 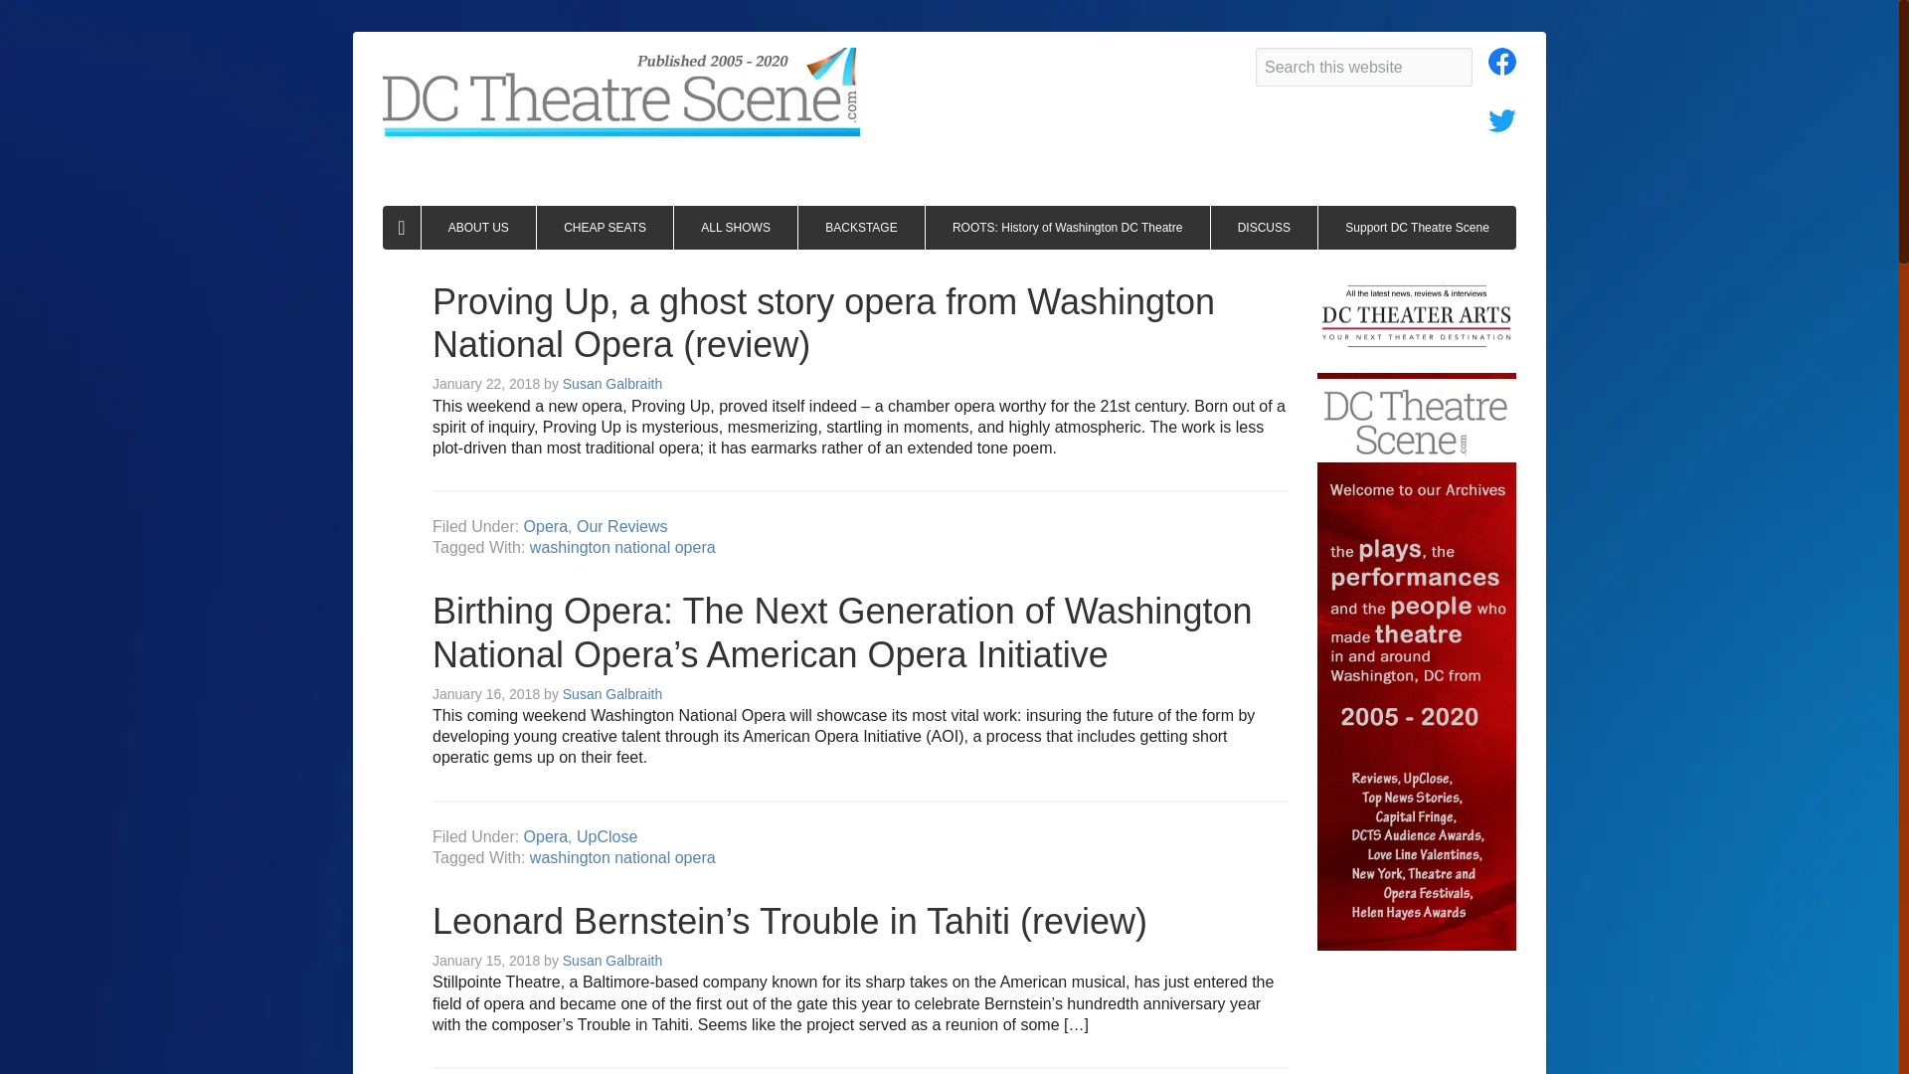 What do you see at coordinates (545, 835) in the screenshot?
I see `Opera` at bounding box center [545, 835].